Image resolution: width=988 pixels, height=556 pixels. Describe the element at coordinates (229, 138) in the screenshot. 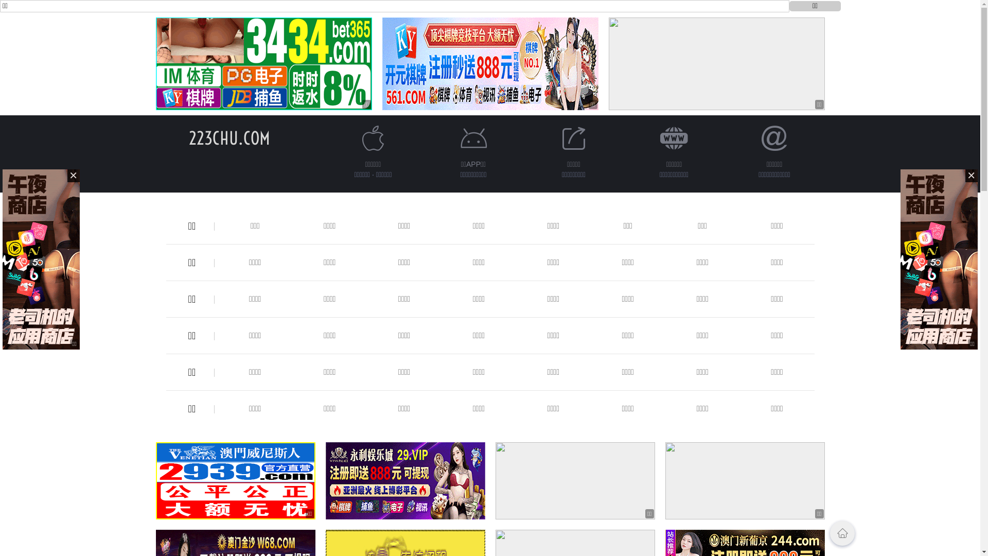

I see `223CHU.COM` at that location.